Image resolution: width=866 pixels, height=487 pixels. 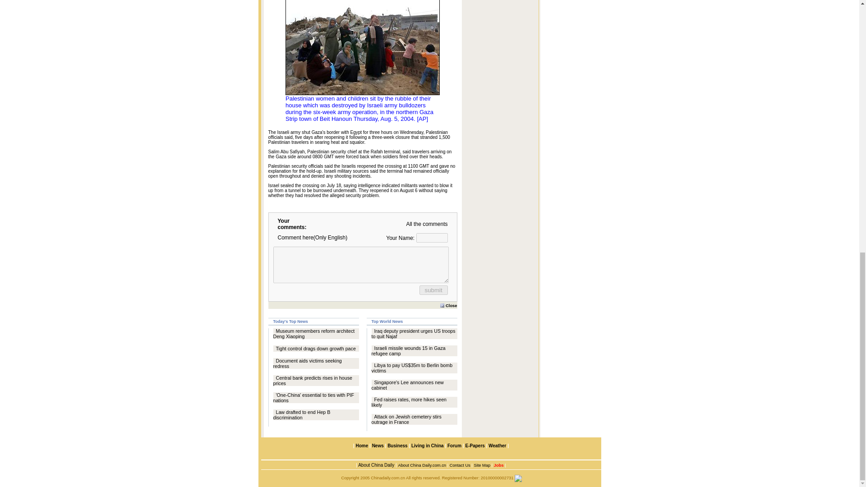 What do you see at coordinates (474, 446) in the screenshot?
I see `E-Papers` at bounding box center [474, 446].